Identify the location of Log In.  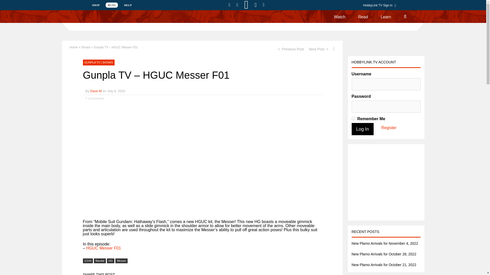
(362, 129).